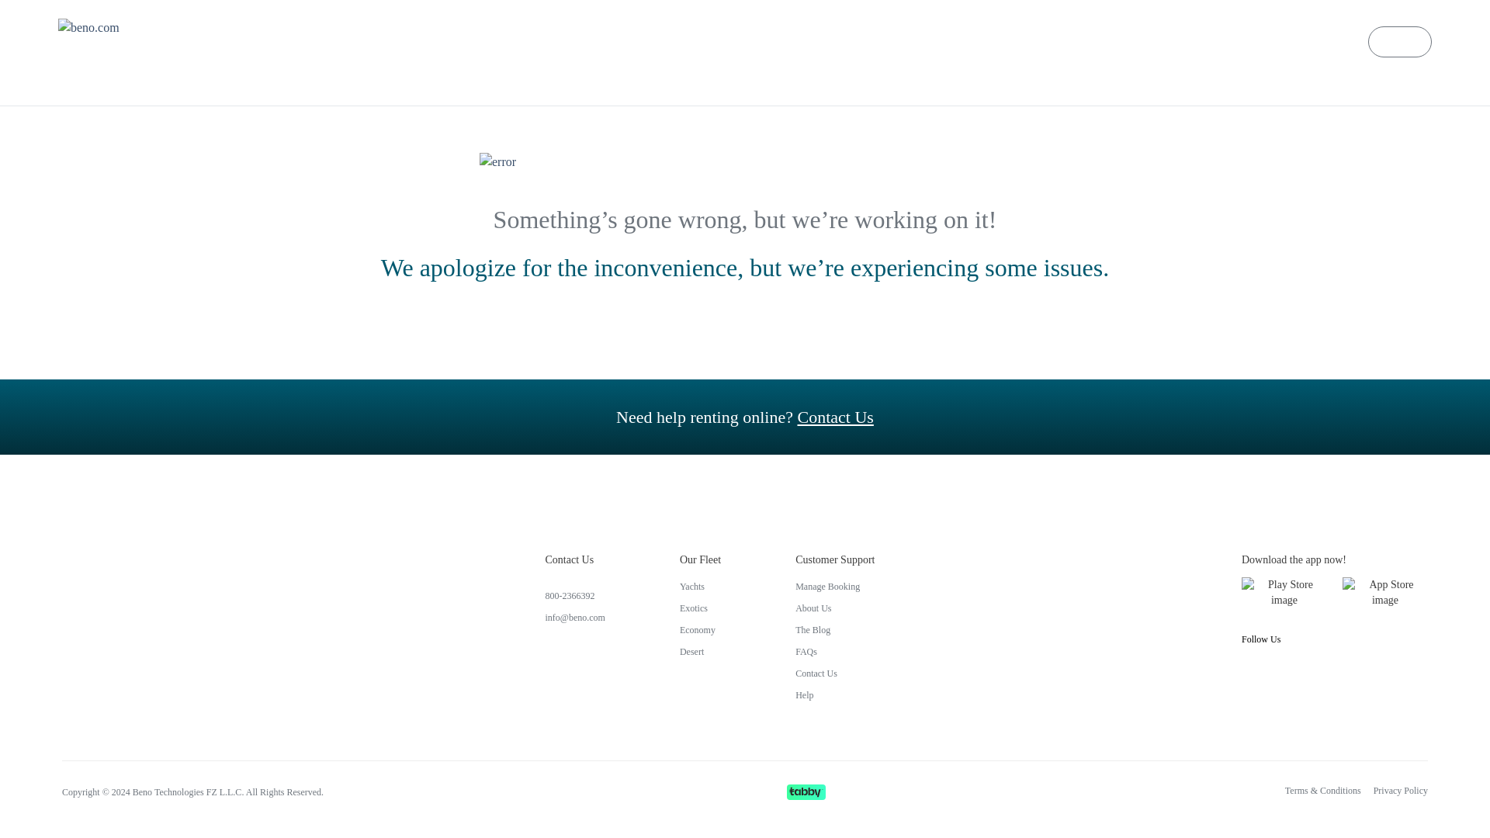  What do you see at coordinates (574, 596) in the screenshot?
I see `800-2366392` at bounding box center [574, 596].